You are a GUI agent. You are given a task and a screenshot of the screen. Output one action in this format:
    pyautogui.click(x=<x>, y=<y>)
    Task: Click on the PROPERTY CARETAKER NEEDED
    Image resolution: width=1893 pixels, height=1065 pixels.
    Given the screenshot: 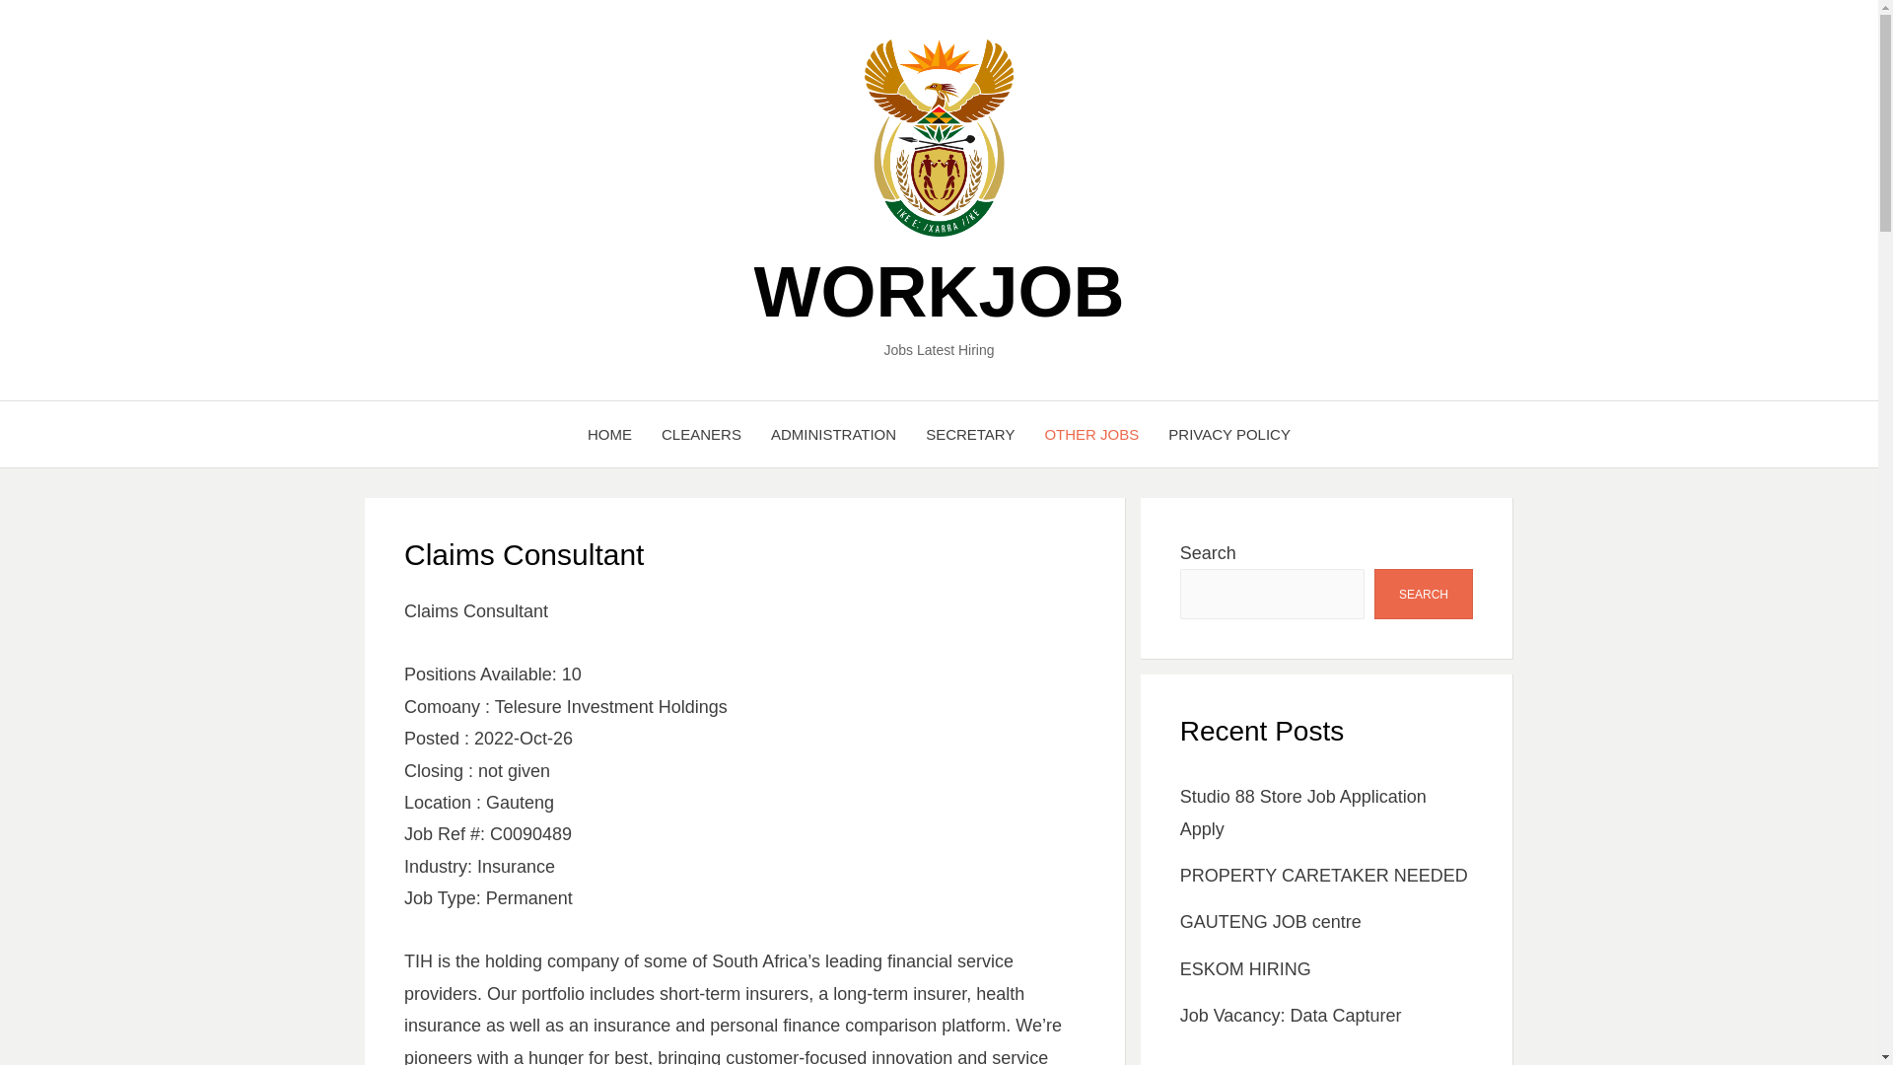 What is the action you would take?
    pyautogui.click(x=1323, y=876)
    